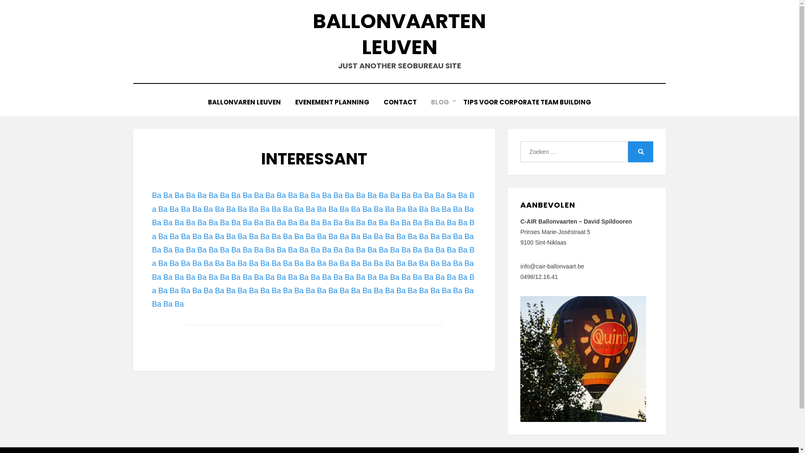  Describe the element at coordinates (447, 237) in the screenshot. I see `Ba` at that location.